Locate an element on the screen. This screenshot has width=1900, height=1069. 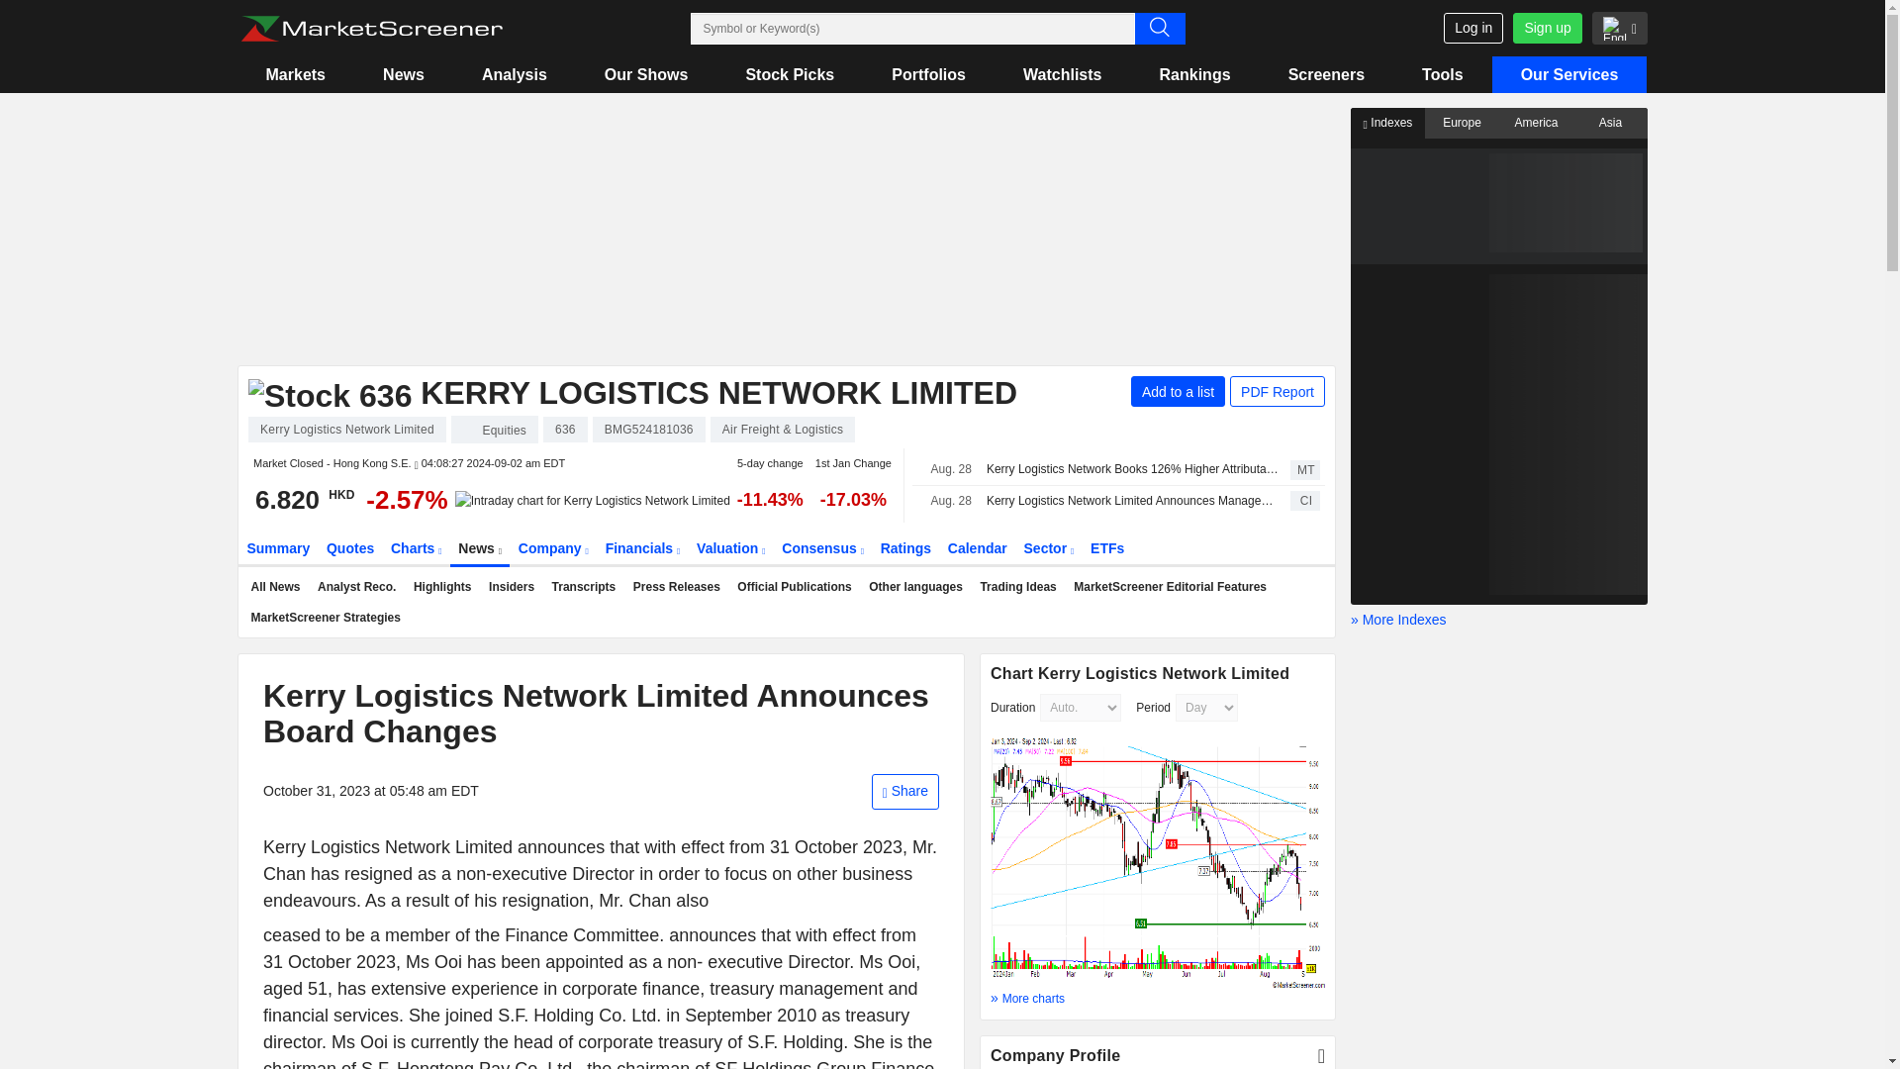
Advanced search is located at coordinates (1159, 28).